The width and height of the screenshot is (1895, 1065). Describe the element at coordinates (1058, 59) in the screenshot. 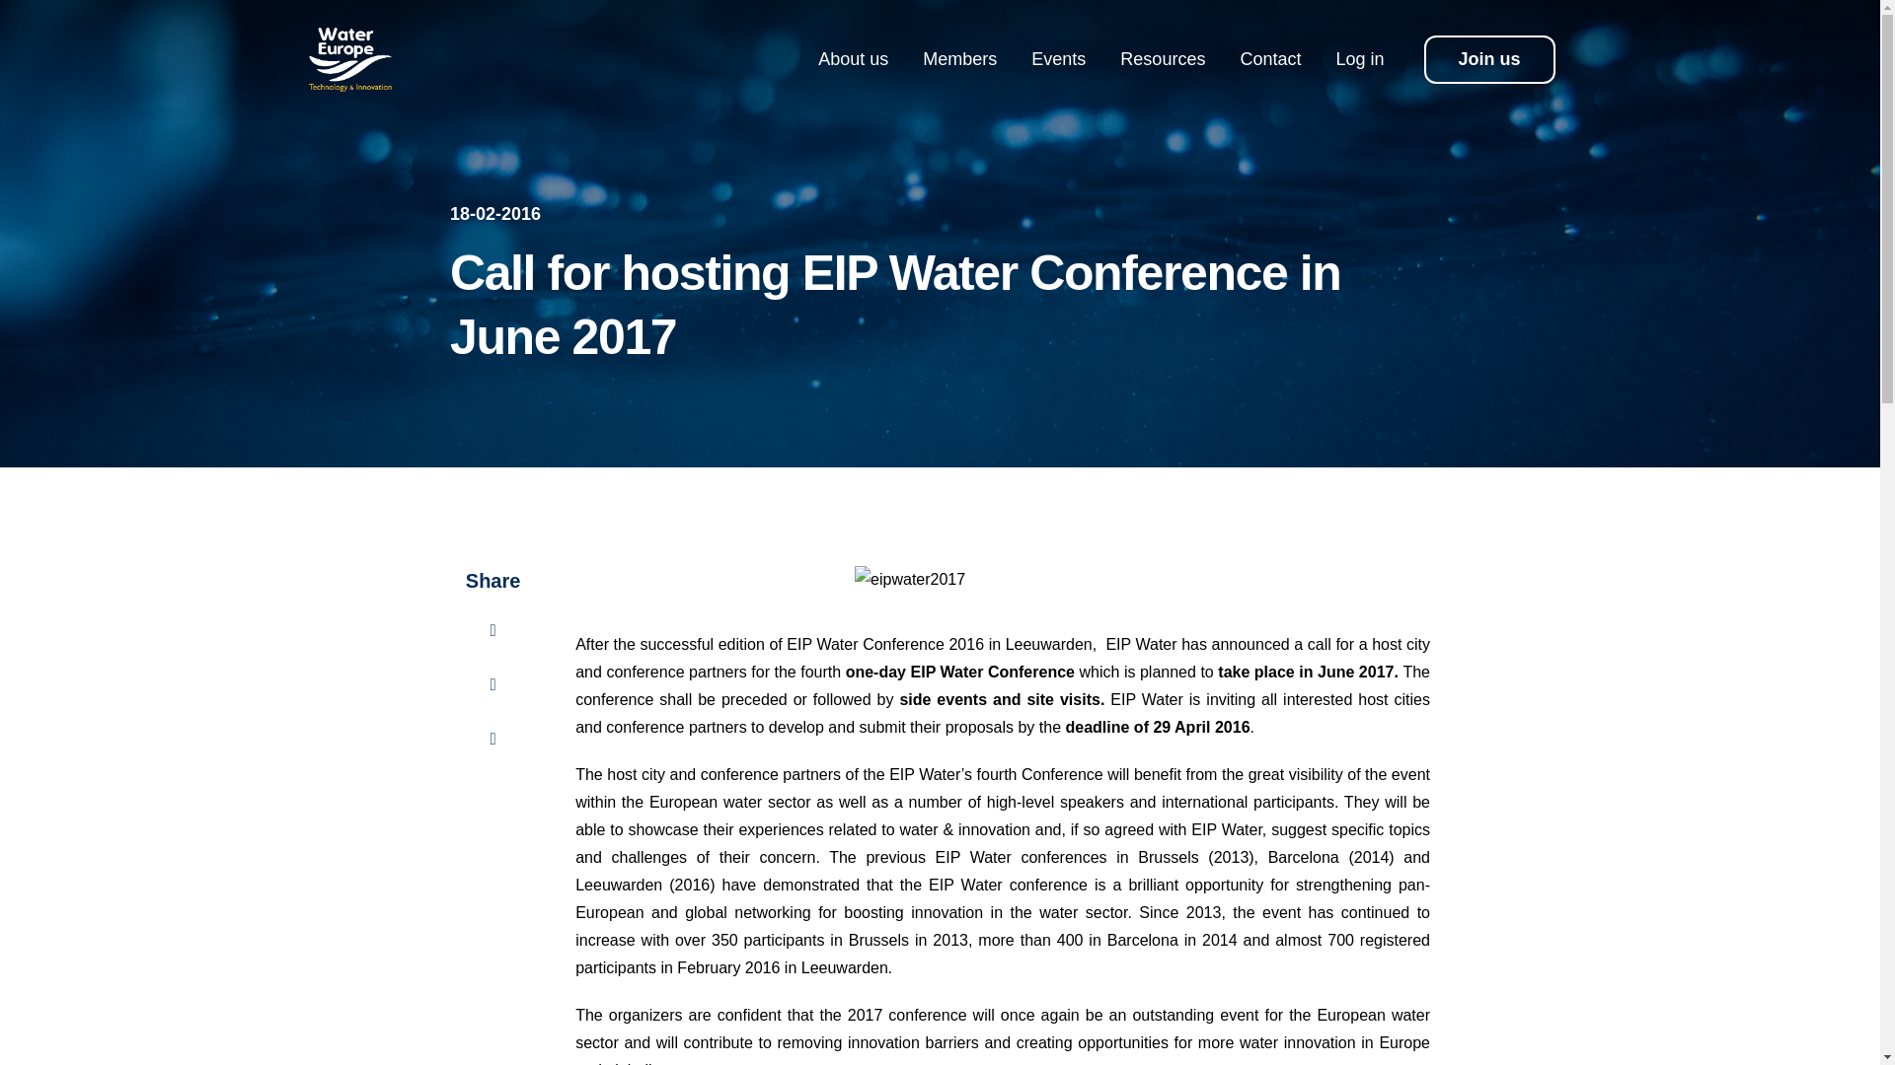

I see `Events` at that location.